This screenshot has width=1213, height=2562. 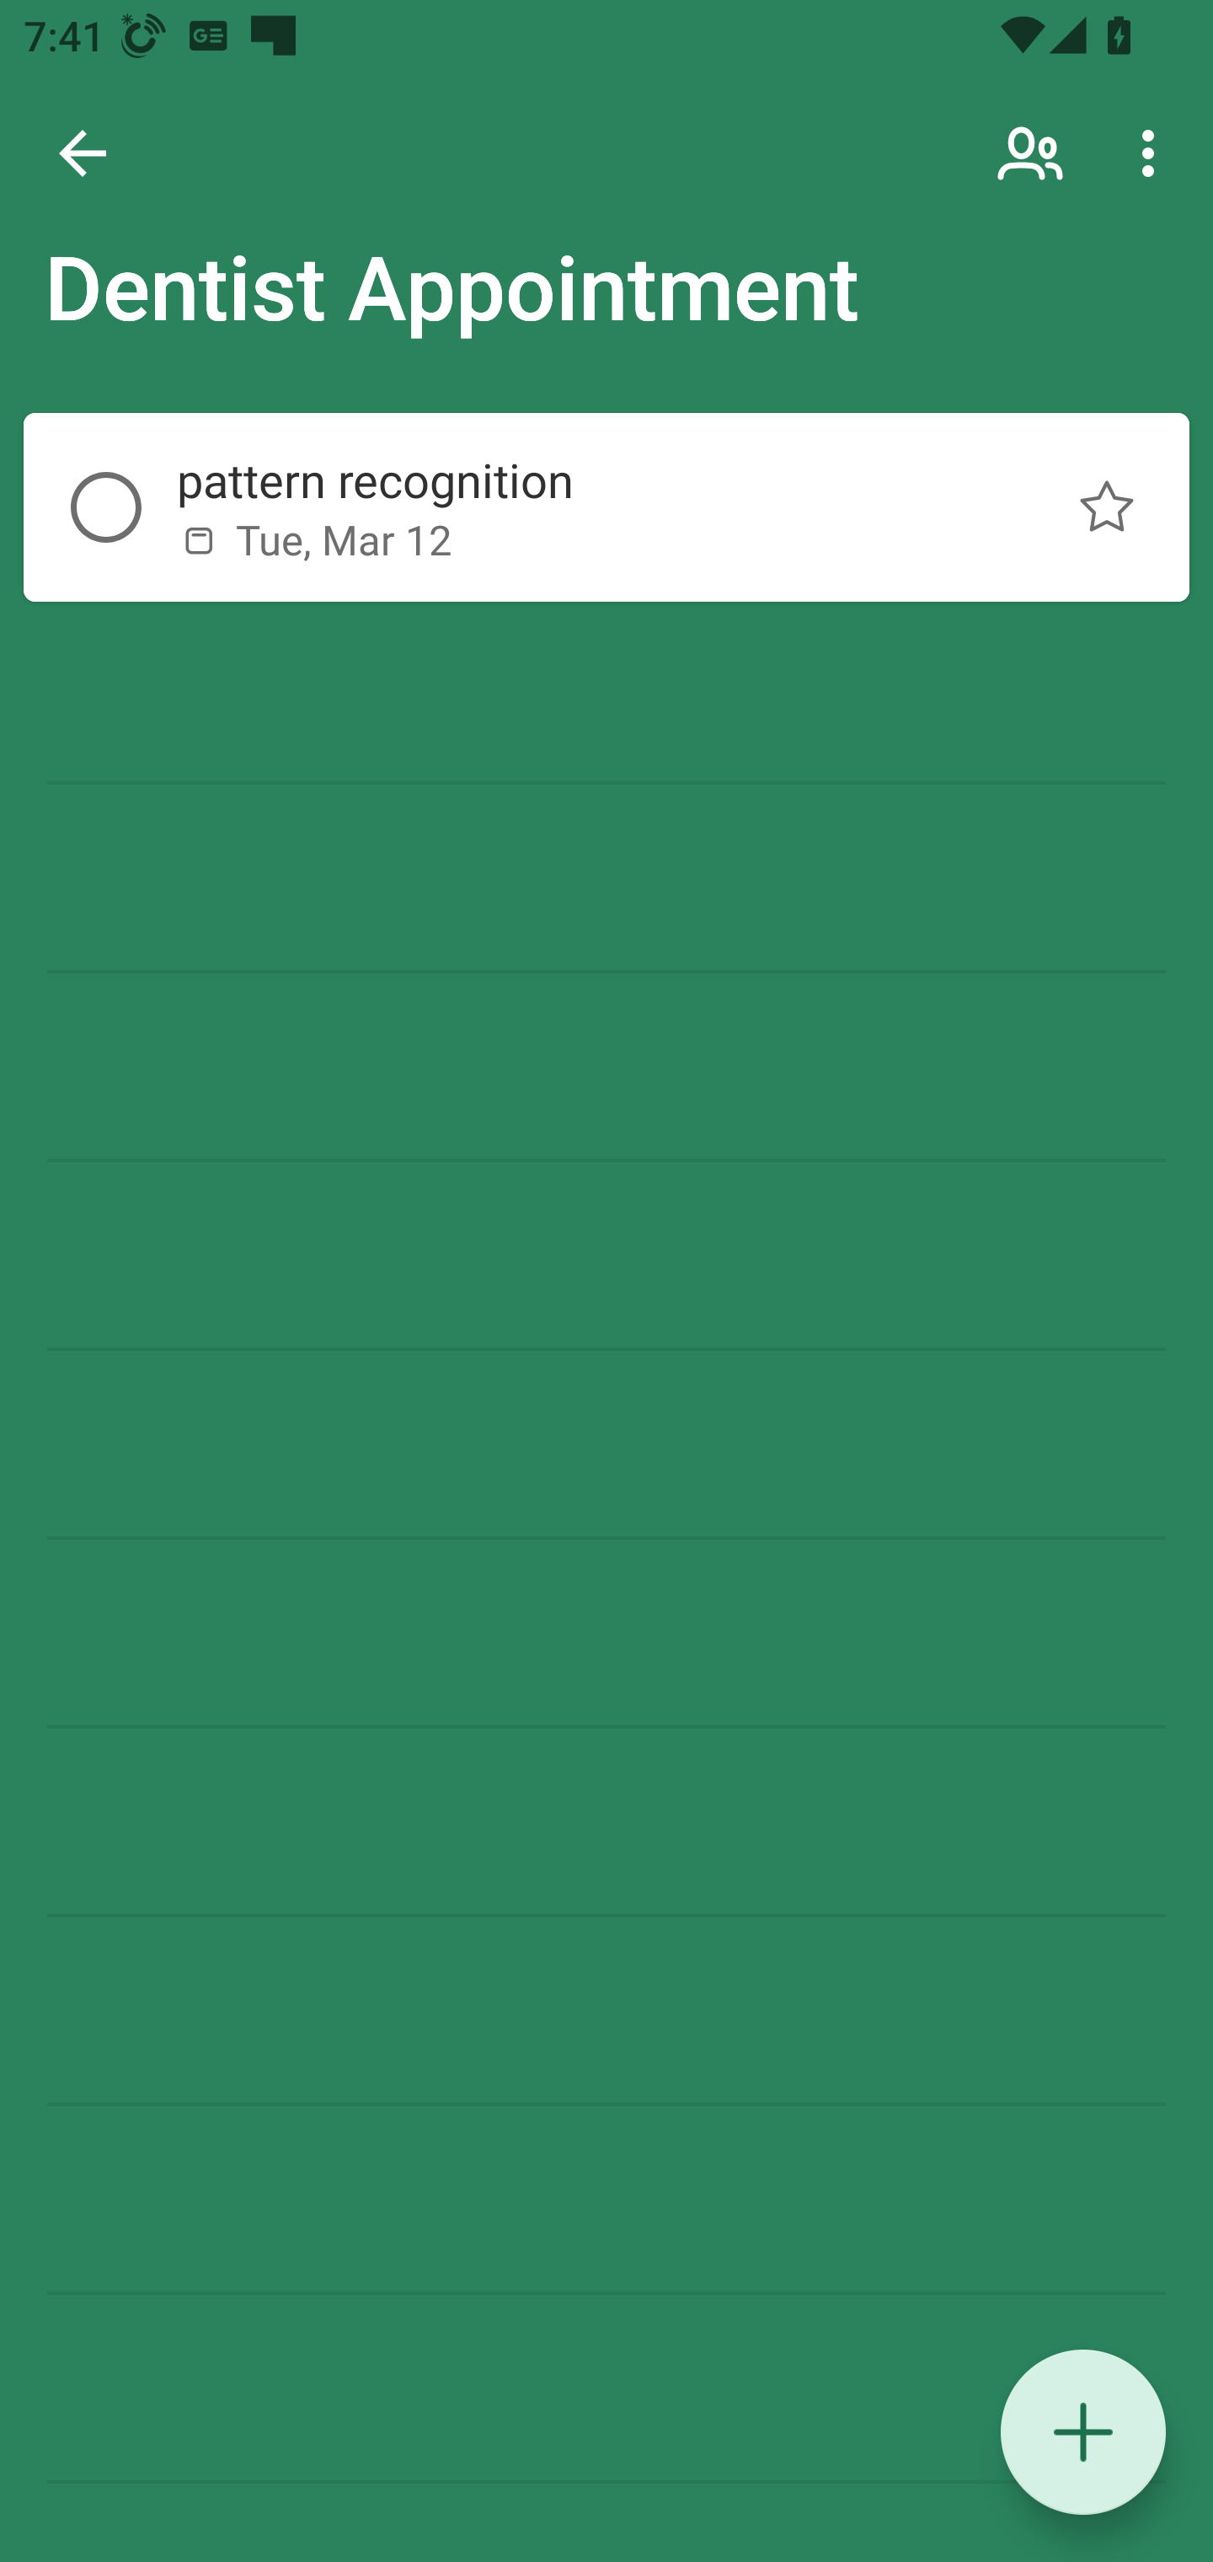 What do you see at coordinates (1154, 153) in the screenshot?
I see `More options` at bounding box center [1154, 153].